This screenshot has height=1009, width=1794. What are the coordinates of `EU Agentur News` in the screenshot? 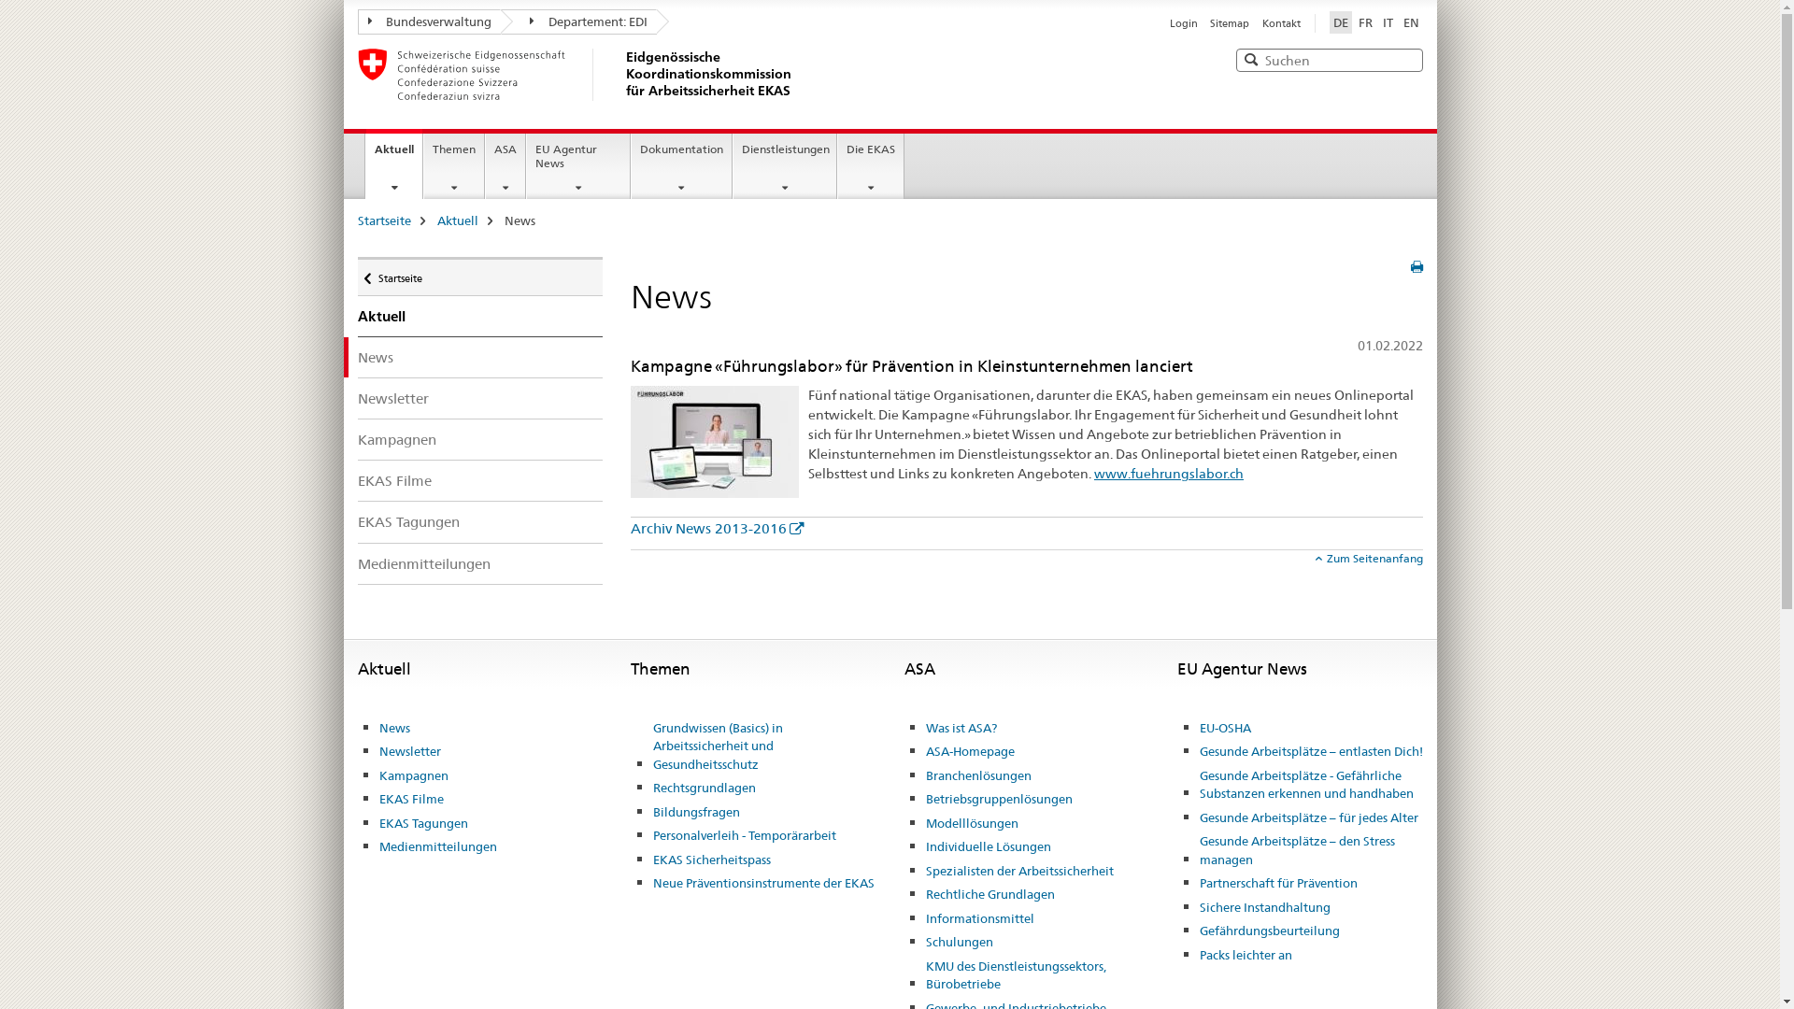 It's located at (578, 166).